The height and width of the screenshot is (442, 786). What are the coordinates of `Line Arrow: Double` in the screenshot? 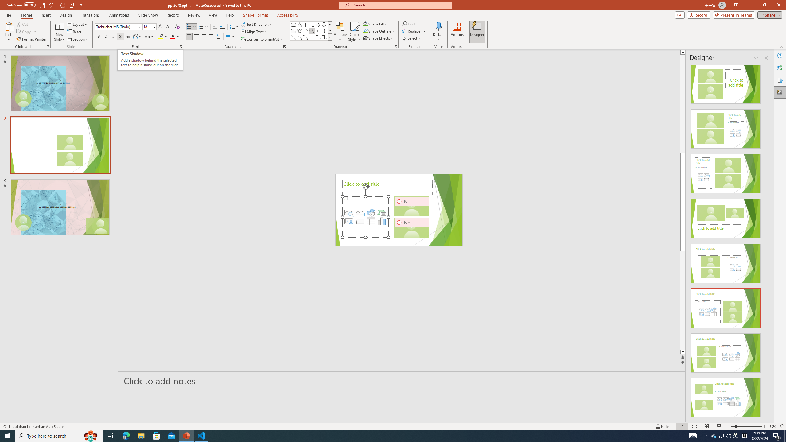 It's located at (306, 37).